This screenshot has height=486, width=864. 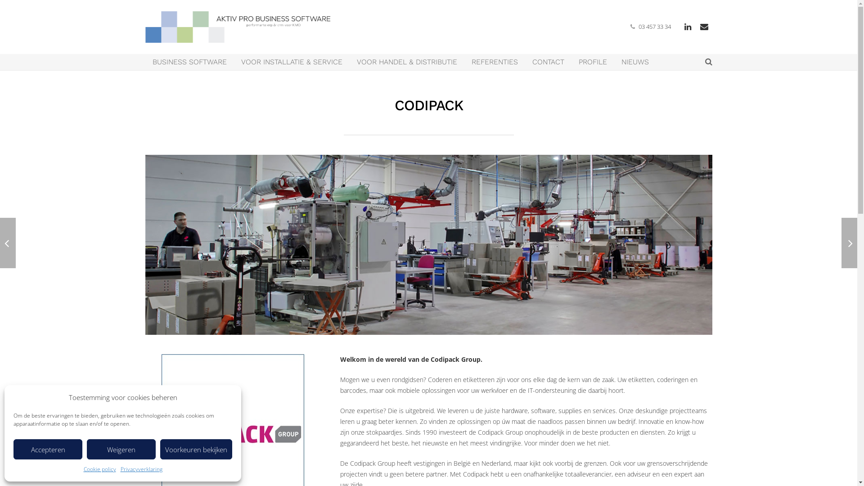 What do you see at coordinates (100, 469) in the screenshot?
I see `Cookie policy` at bounding box center [100, 469].